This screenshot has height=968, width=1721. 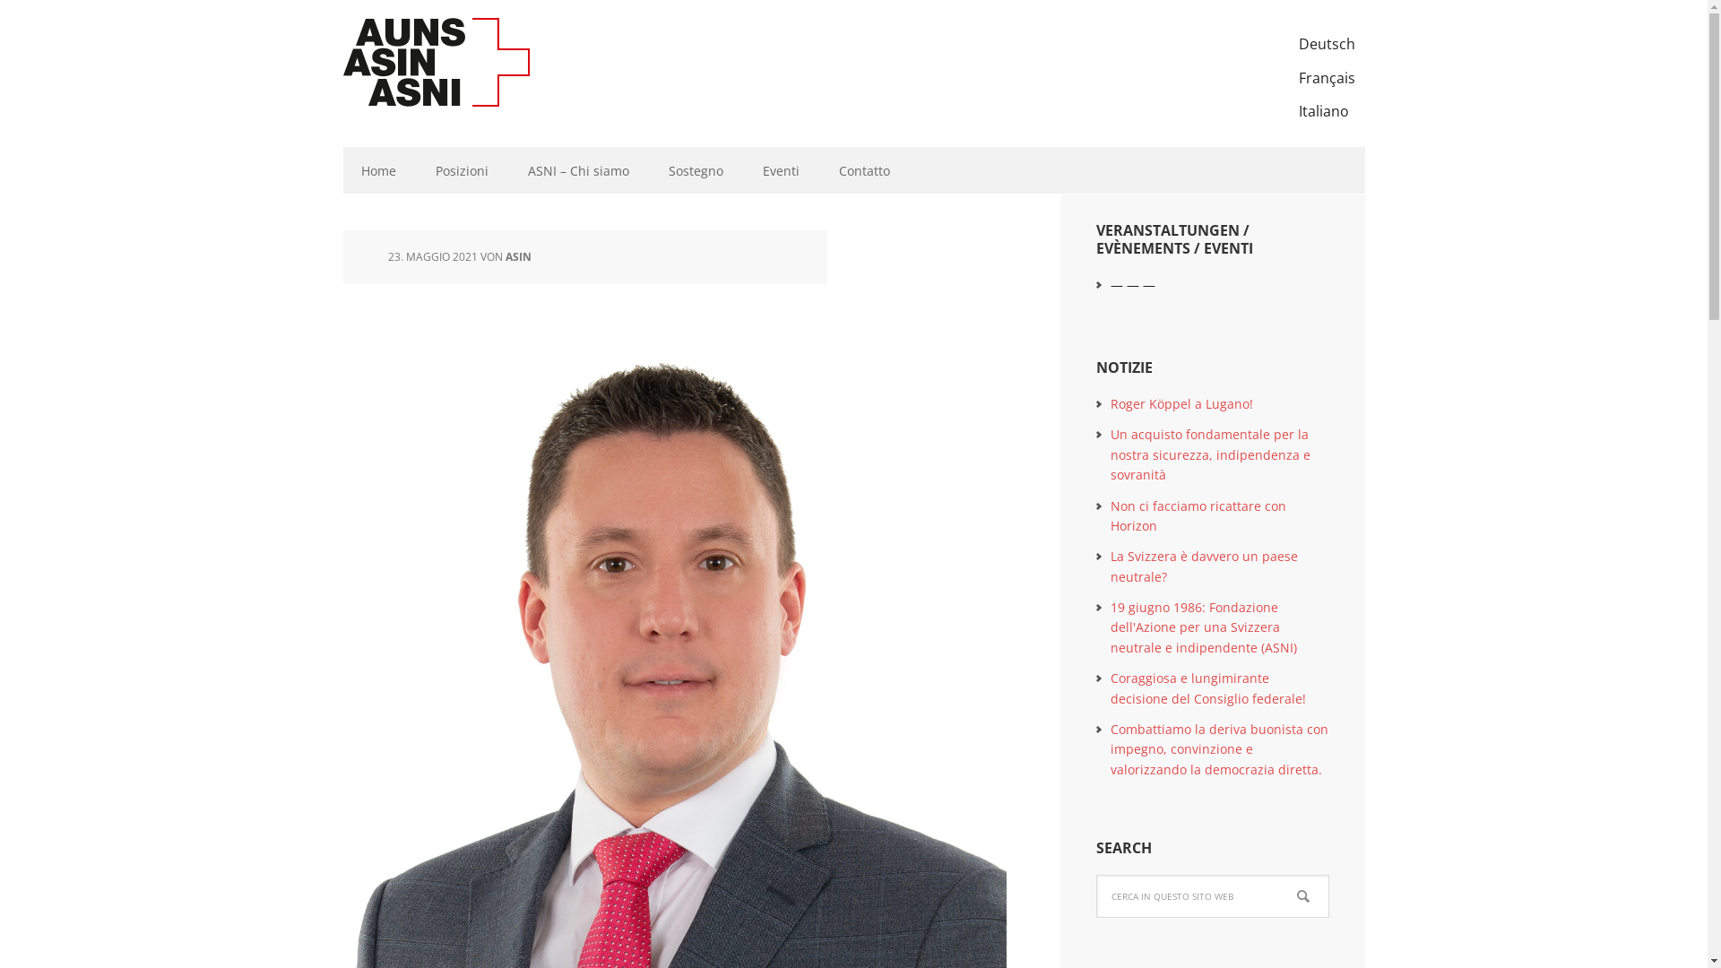 What do you see at coordinates (1327, 112) in the screenshot?
I see `Italiano` at bounding box center [1327, 112].